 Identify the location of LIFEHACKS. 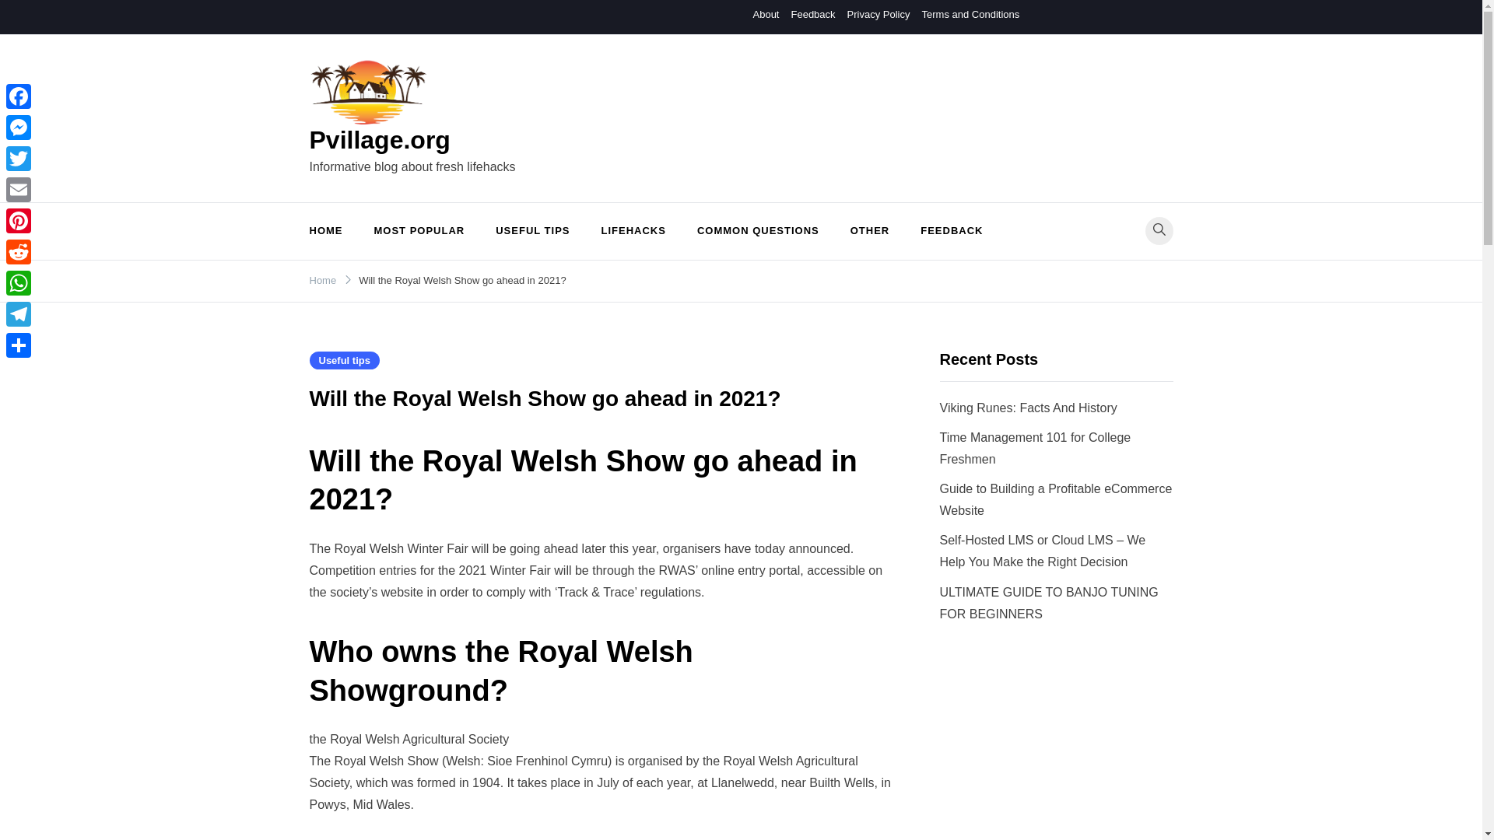
(633, 231).